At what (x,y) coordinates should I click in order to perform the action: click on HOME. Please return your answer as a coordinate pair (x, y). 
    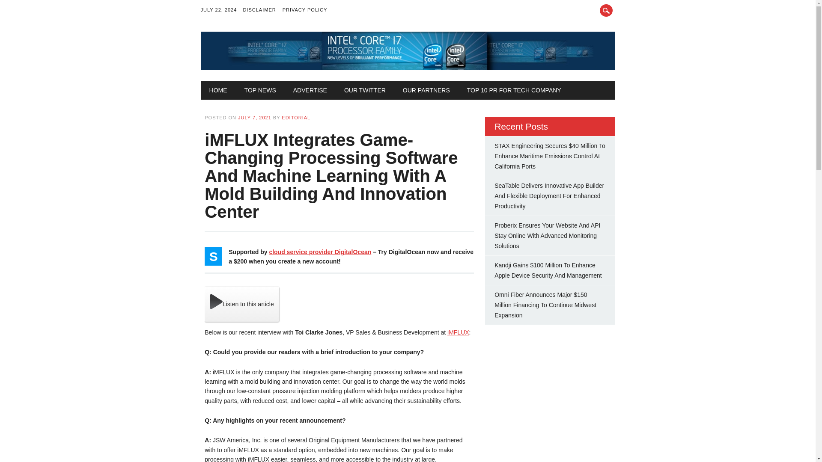
    Looking at the image, I should click on (218, 90).